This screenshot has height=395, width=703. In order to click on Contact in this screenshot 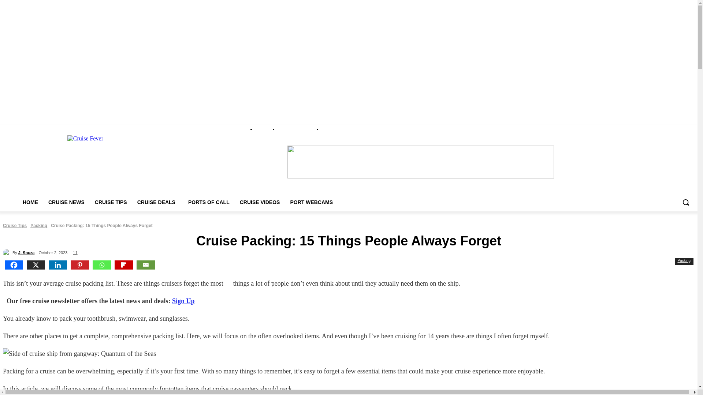, I will do `click(328, 129)`.